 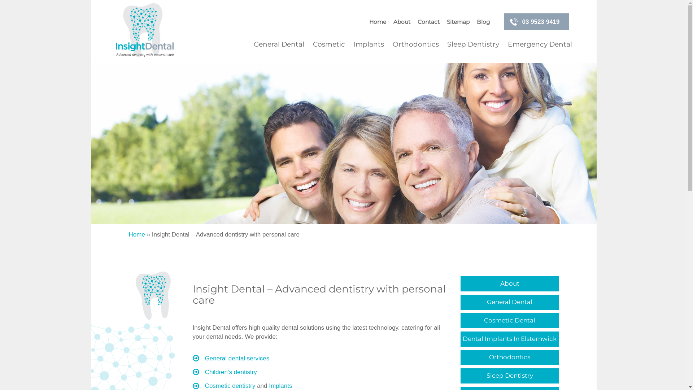 What do you see at coordinates (458, 22) in the screenshot?
I see `Sitemap` at bounding box center [458, 22].